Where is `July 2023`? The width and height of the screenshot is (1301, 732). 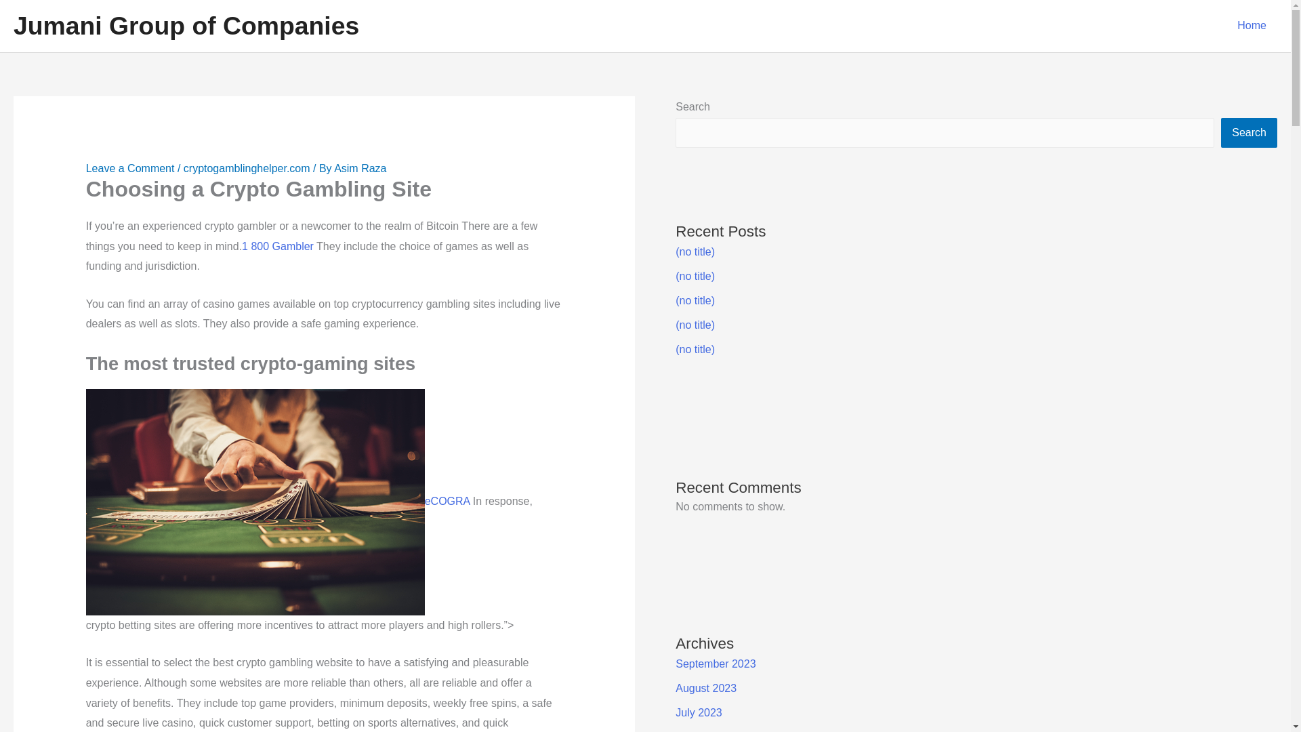 July 2023 is located at coordinates (698, 712).